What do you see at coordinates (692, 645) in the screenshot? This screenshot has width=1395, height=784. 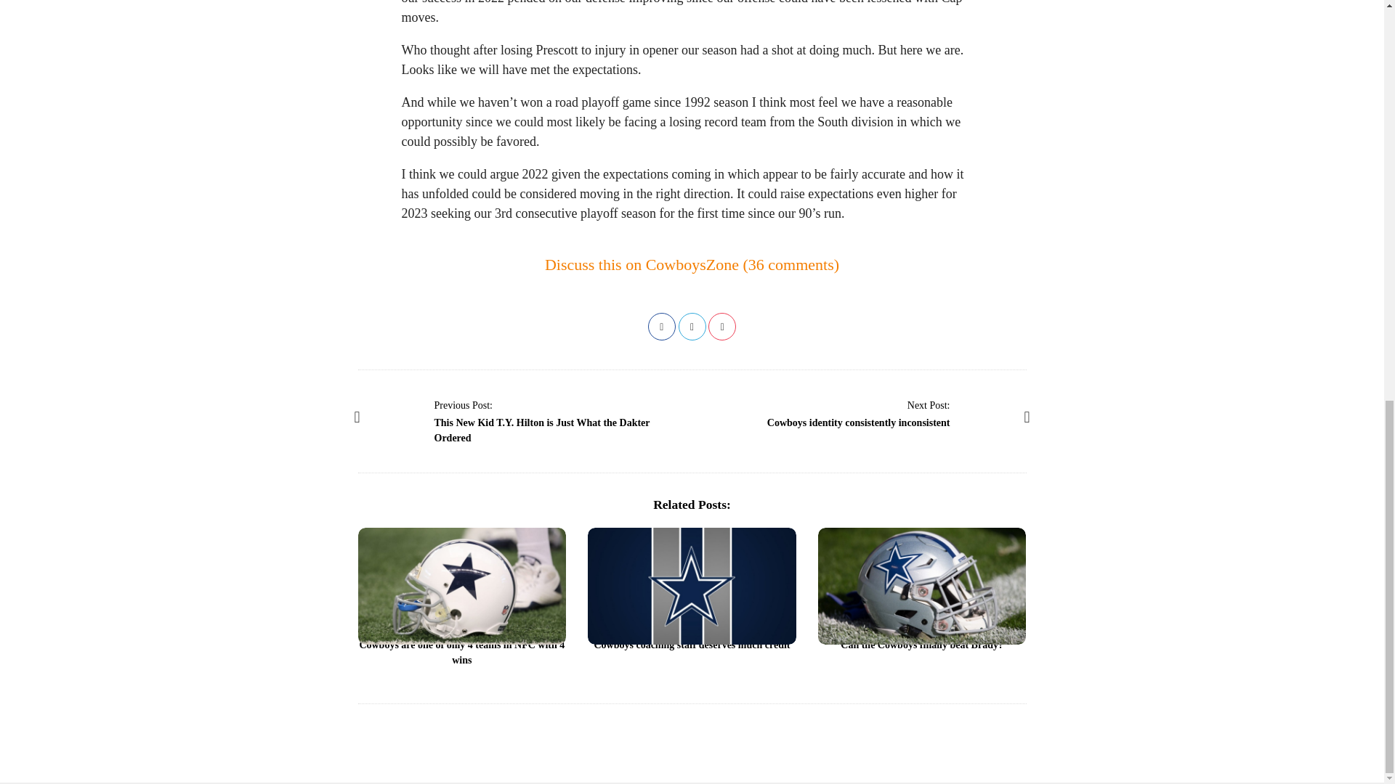 I see `Cowboys coaching staff deserves much credit` at bounding box center [692, 645].